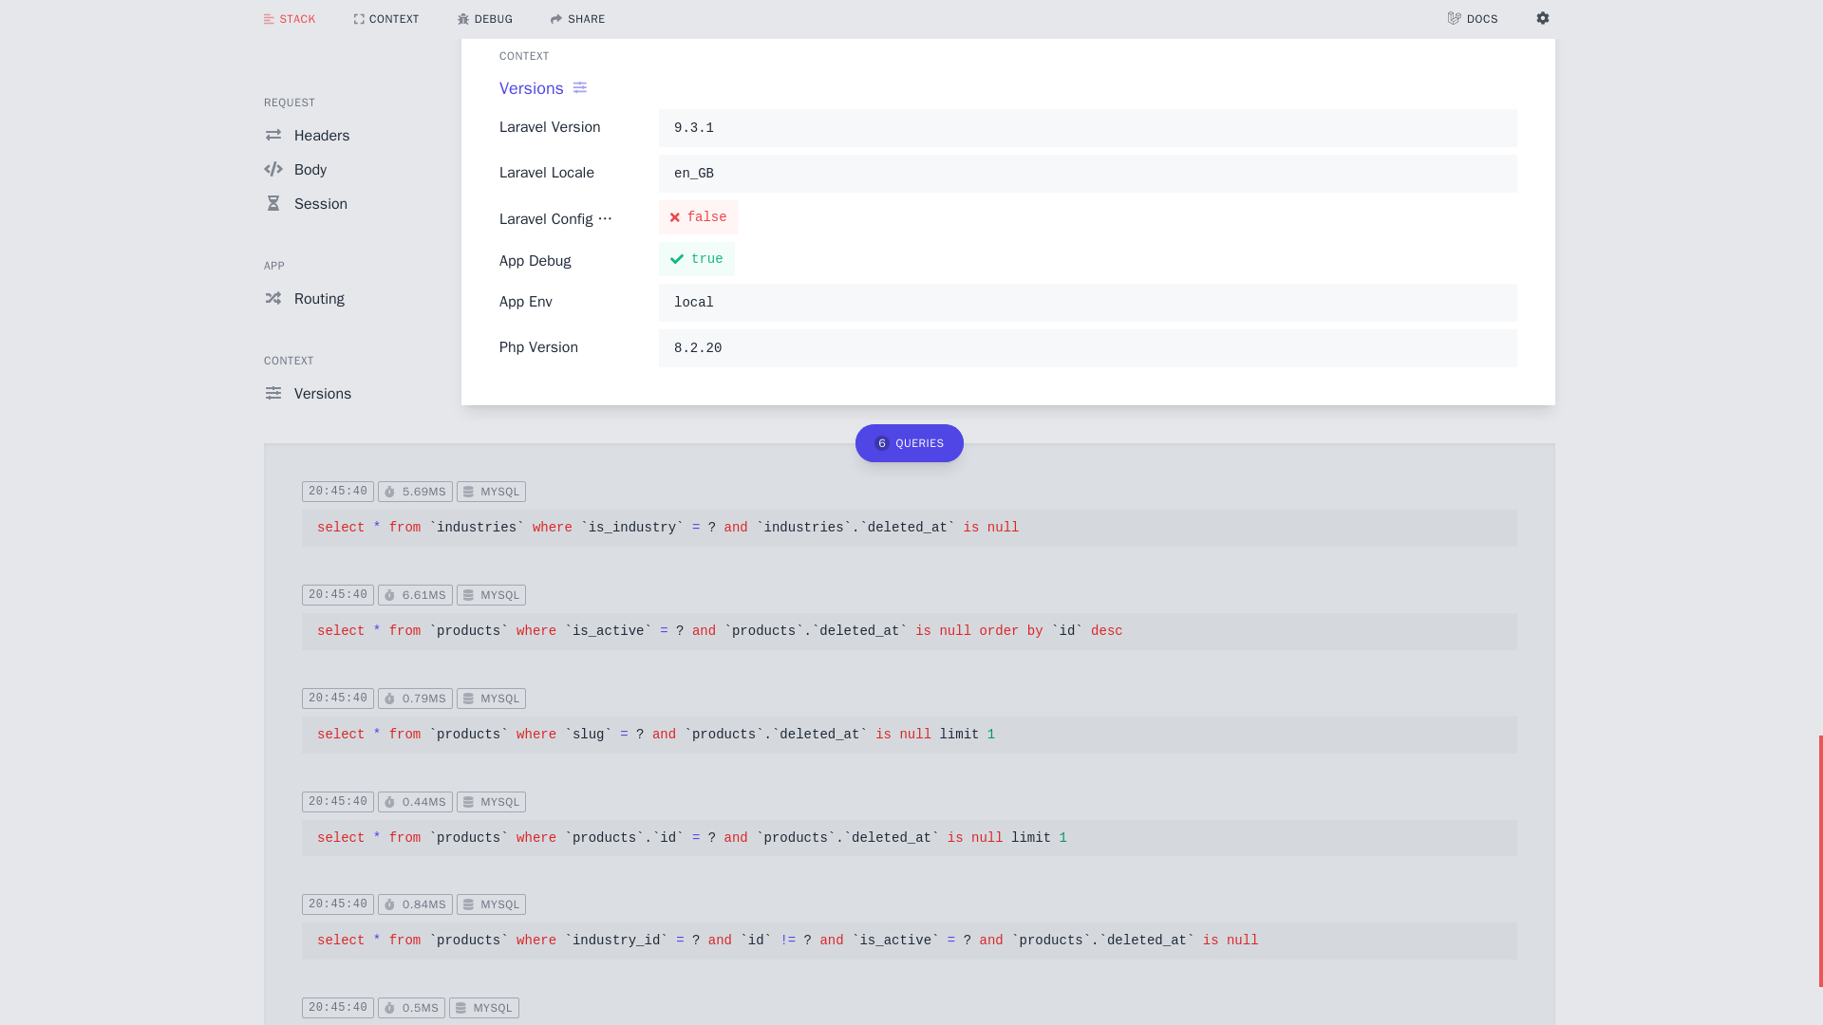  I want to click on 9.3.1, so click(1087, 127).